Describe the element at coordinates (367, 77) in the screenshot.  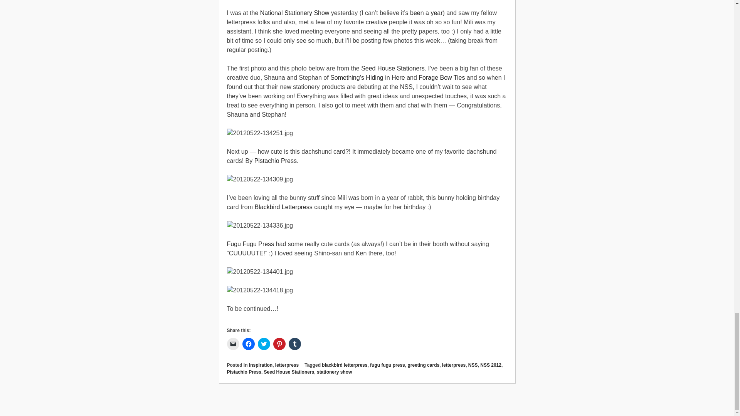
I see `Something's Hiding in here` at that location.